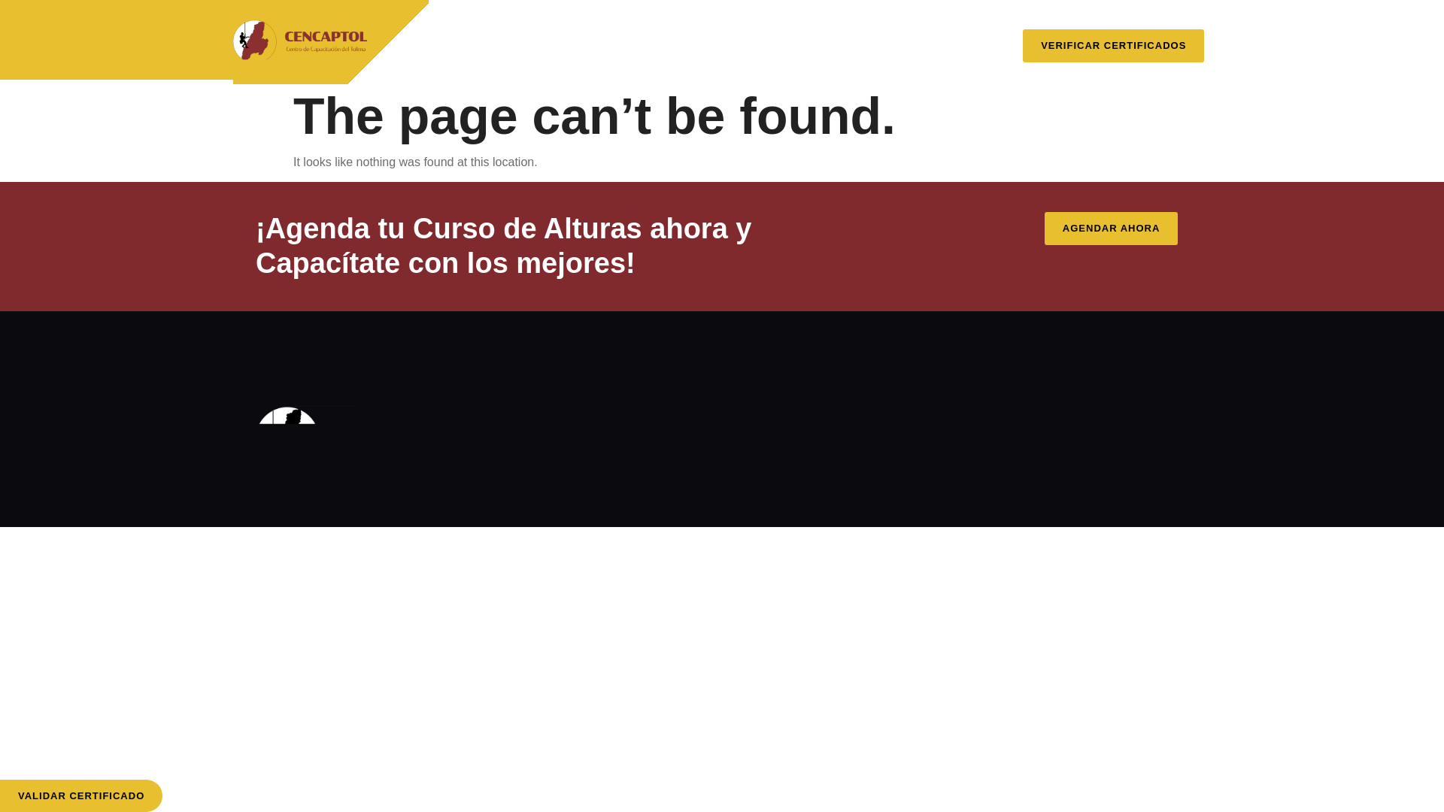 This screenshot has height=812, width=1444. I want to click on VERIFICAR CERTIFICADOS, so click(1113, 42).